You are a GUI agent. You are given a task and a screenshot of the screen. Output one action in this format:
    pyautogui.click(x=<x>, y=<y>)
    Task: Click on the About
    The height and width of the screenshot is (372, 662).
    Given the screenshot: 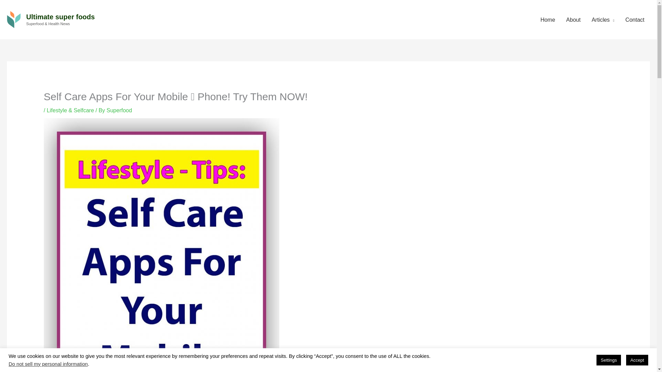 What is the action you would take?
    pyautogui.click(x=573, y=20)
    